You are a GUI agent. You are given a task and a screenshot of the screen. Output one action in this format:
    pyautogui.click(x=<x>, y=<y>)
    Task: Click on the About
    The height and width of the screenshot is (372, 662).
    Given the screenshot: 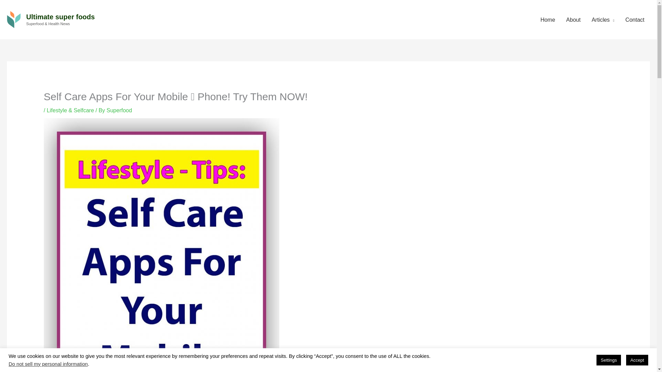 What is the action you would take?
    pyautogui.click(x=573, y=20)
    